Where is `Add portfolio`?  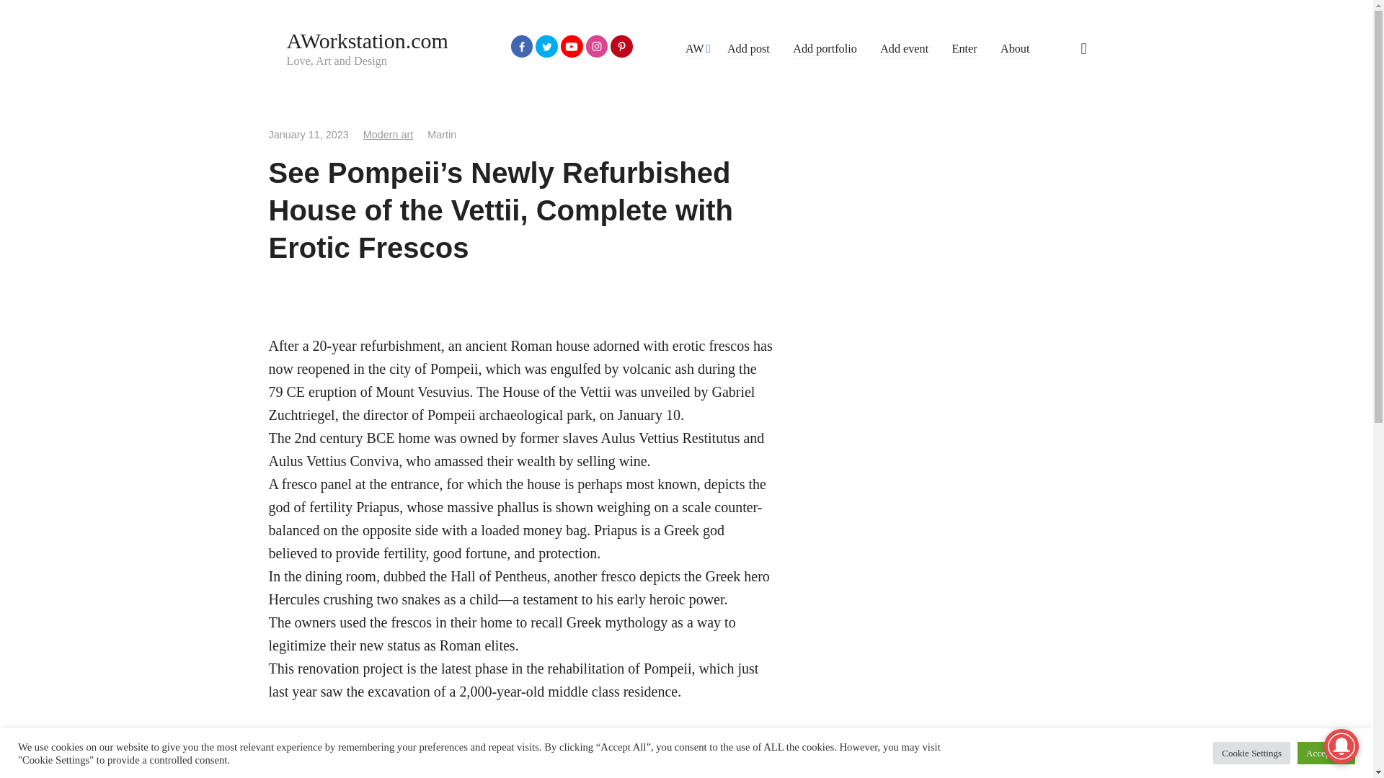
Add portfolio is located at coordinates (825, 49).